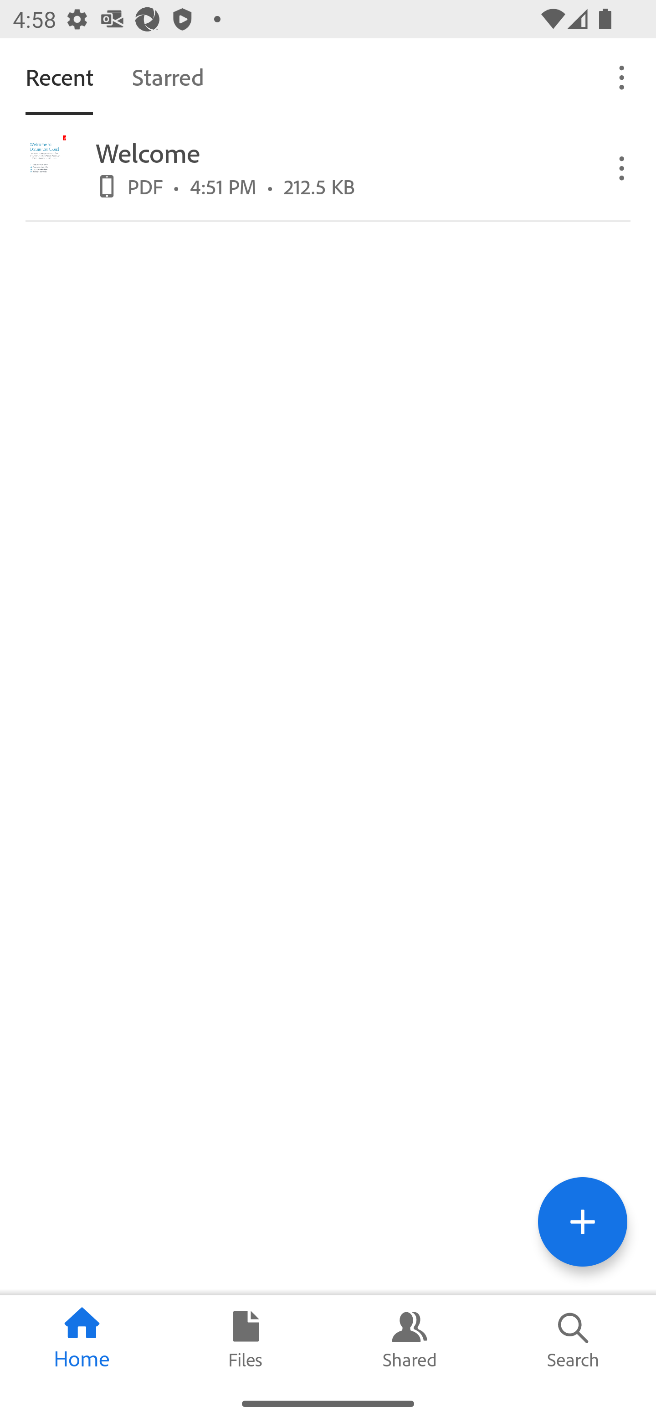  What do you see at coordinates (168, 77) in the screenshot?
I see `Starred` at bounding box center [168, 77].